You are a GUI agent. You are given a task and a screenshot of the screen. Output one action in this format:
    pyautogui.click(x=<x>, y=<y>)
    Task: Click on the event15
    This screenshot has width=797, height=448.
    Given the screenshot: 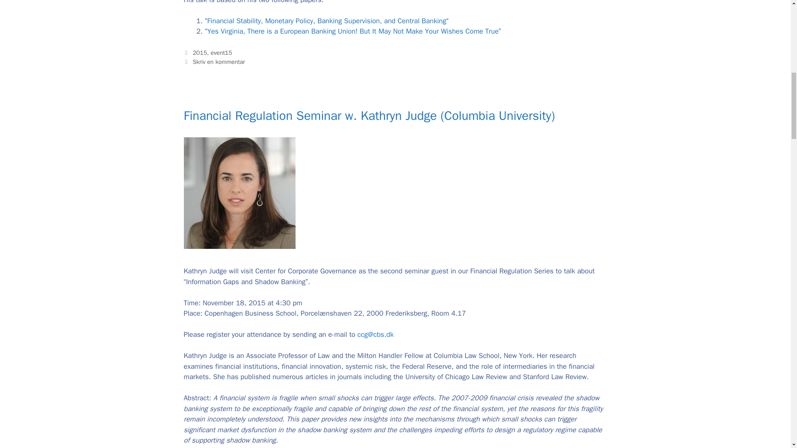 What is the action you would take?
    pyautogui.click(x=221, y=52)
    